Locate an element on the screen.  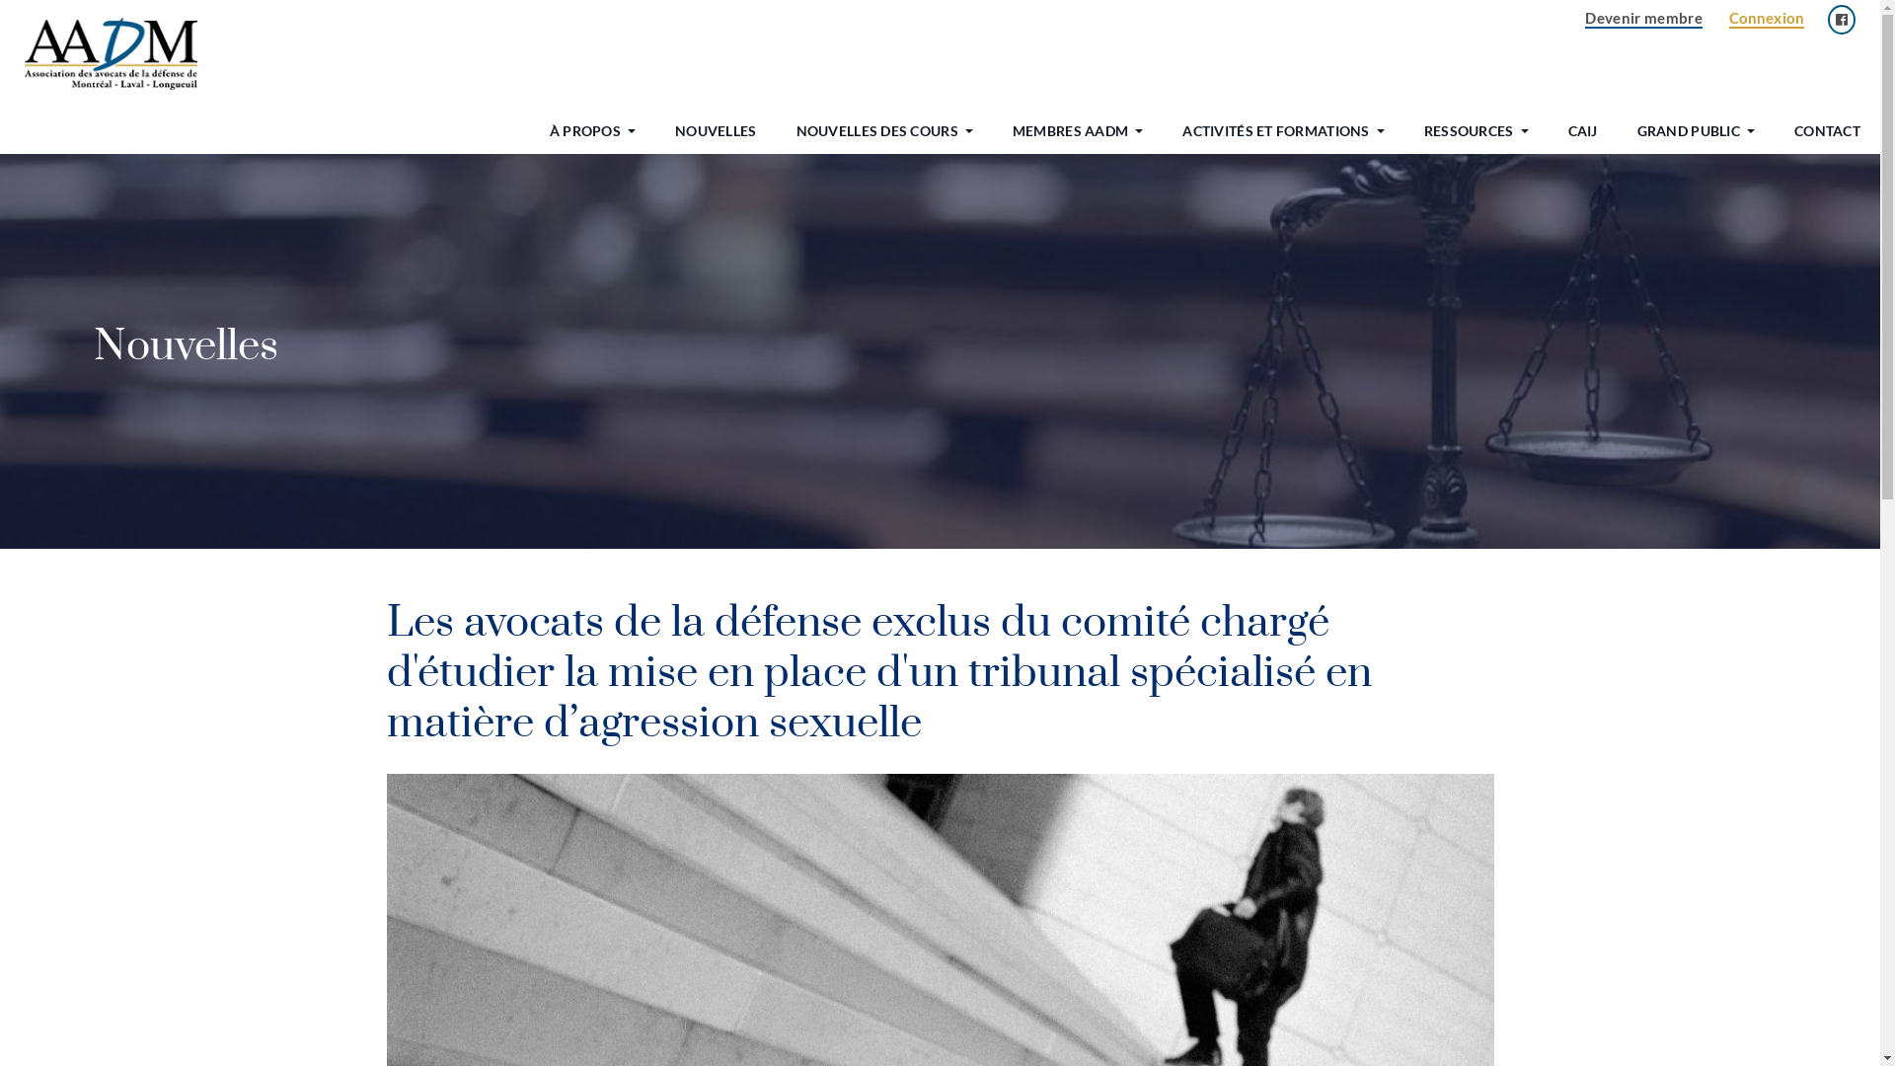
facebook is located at coordinates (1842, 20).